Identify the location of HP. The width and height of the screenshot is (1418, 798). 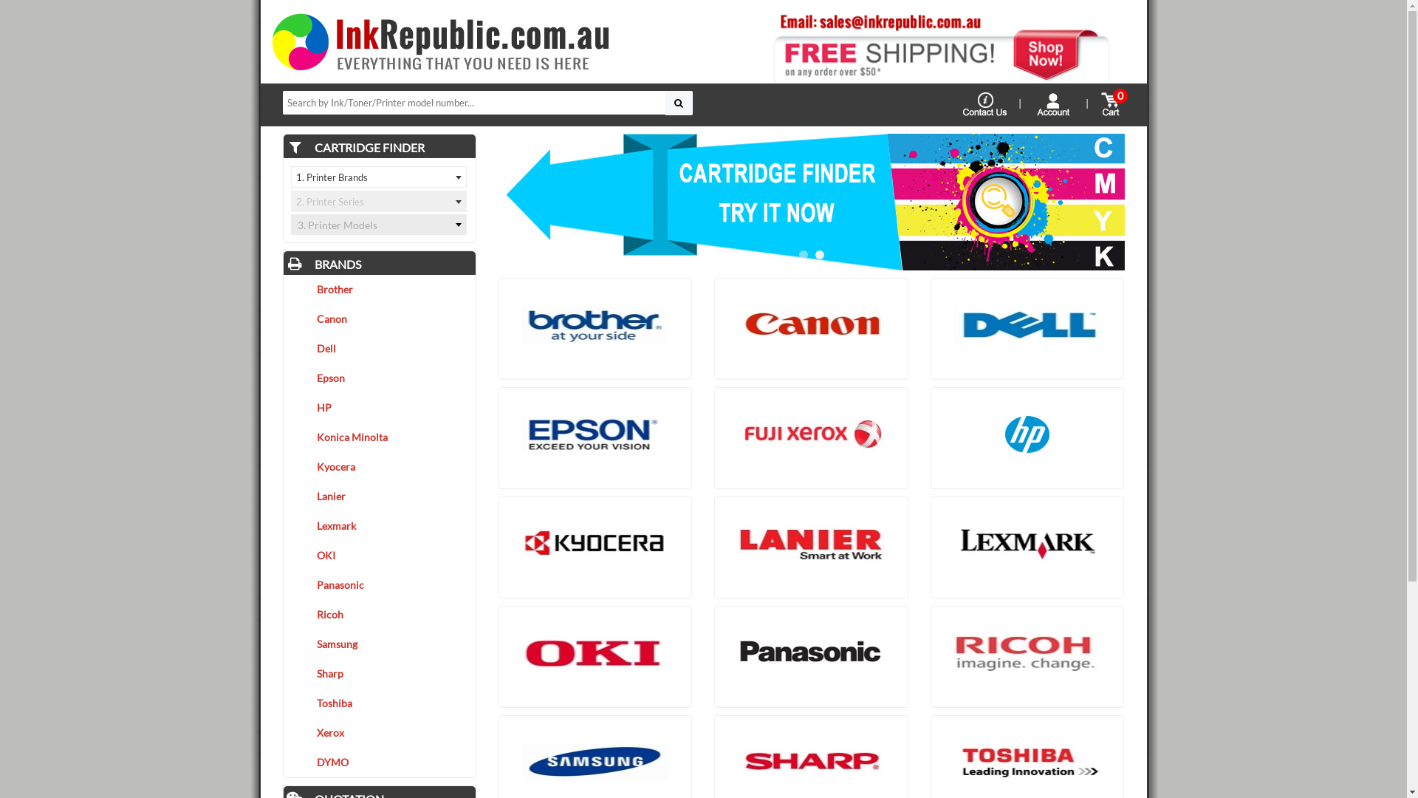
(380, 408).